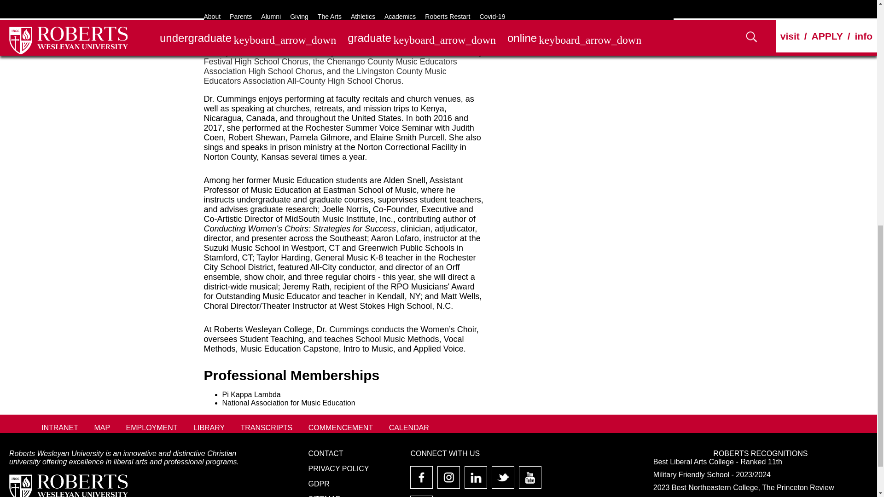 This screenshot has height=497, width=884. What do you see at coordinates (503, 481) in the screenshot?
I see `Follow us on Twitter` at bounding box center [503, 481].